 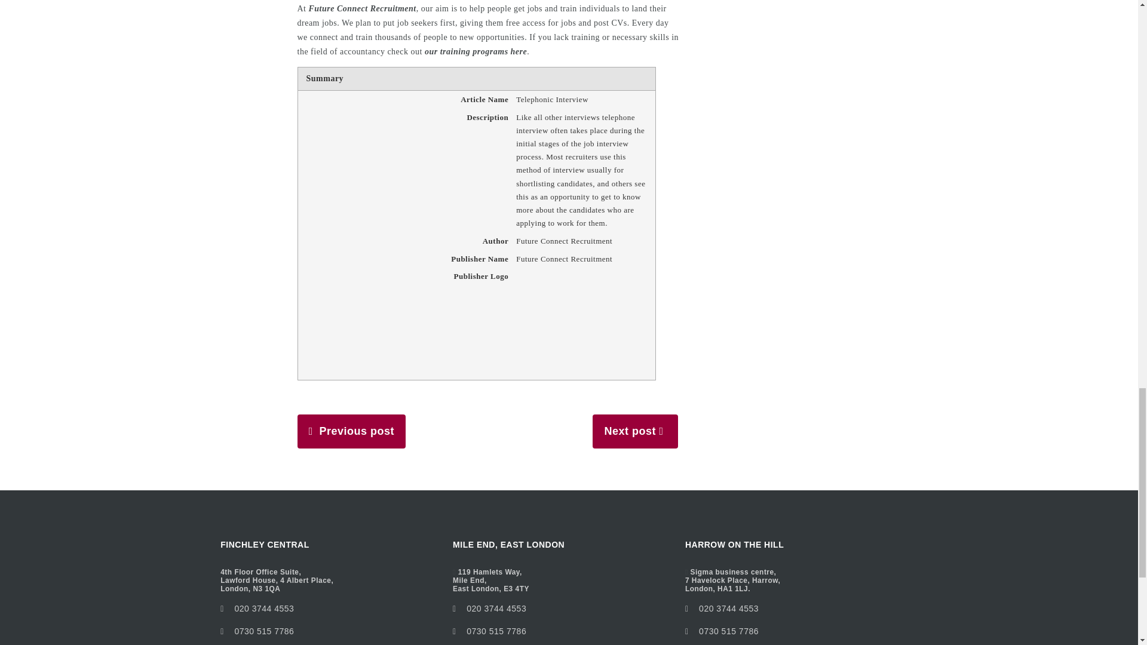 What do you see at coordinates (356, 431) in the screenshot?
I see `Previous post` at bounding box center [356, 431].